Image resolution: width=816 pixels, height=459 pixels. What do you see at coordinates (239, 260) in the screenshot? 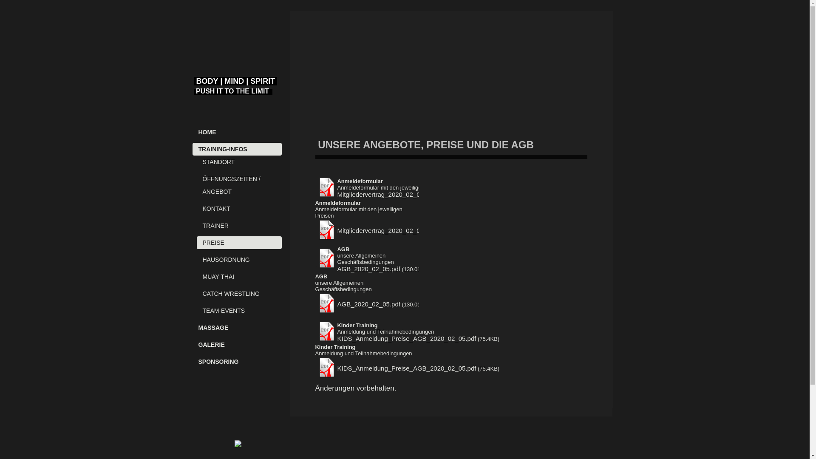
I see `HAUSORDNUNG` at bounding box center [239, 260].